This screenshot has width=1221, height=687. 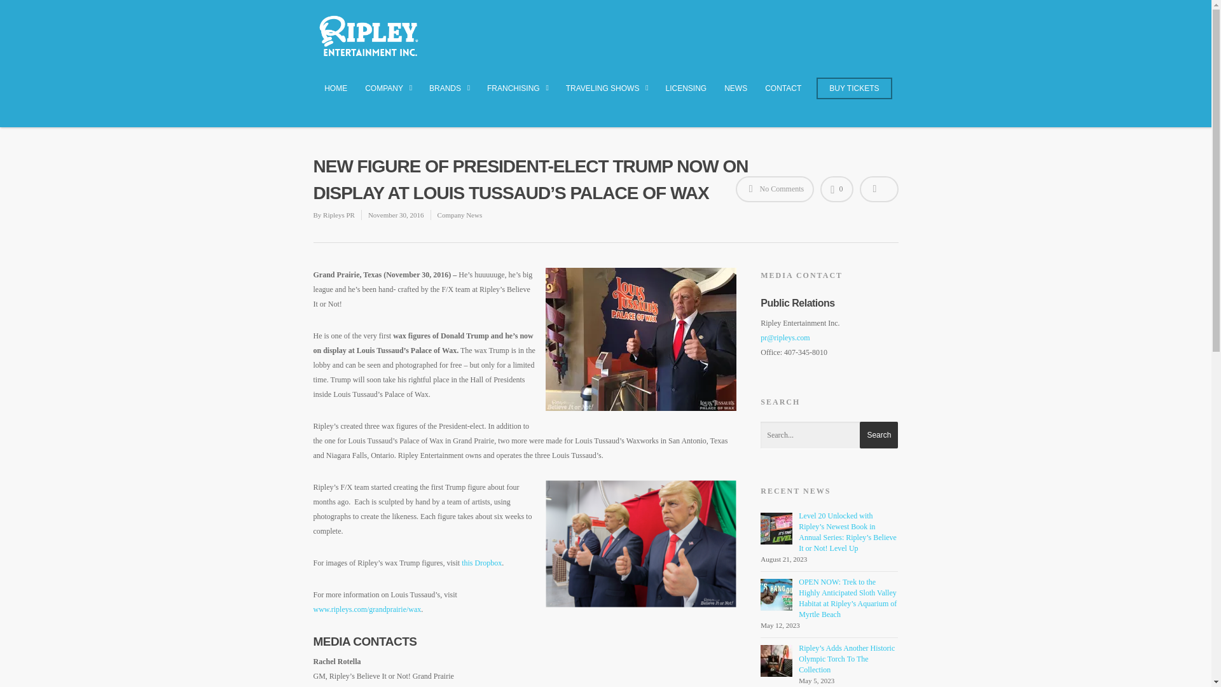 What do you see at coordinates (339, 215) in the screenshot?
I see `Ripleys PR` at bounding box center [339, 215].